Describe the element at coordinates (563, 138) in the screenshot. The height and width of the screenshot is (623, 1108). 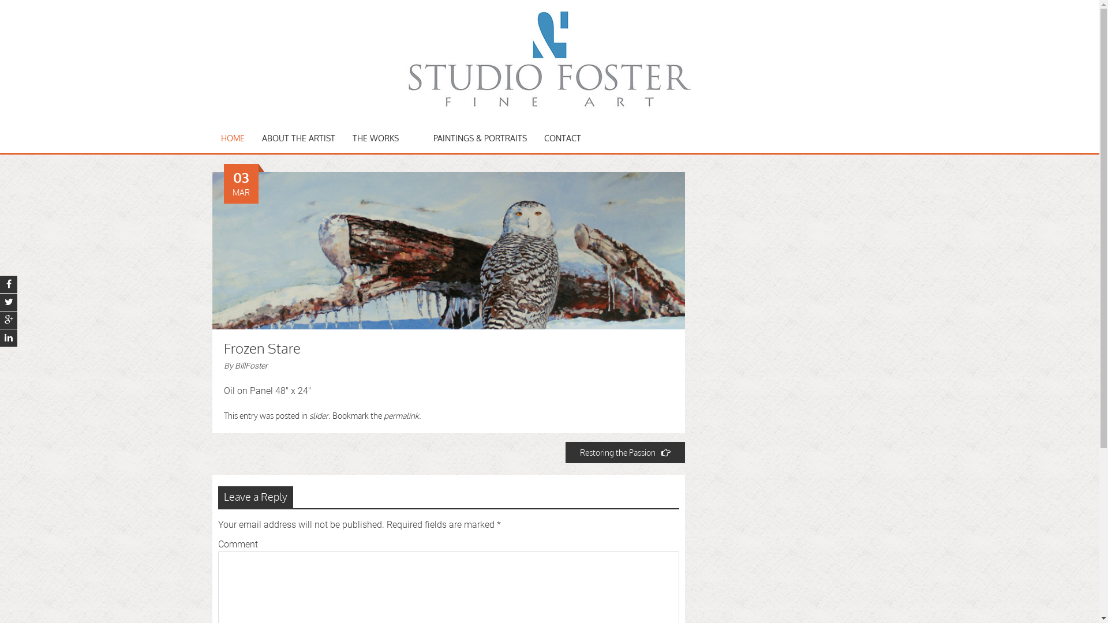
I see `CONTACT` at that location.